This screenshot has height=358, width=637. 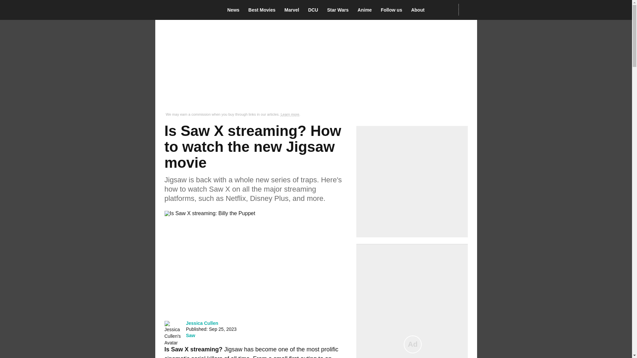 I want to click on Learn more, so click(x=290, y=114).